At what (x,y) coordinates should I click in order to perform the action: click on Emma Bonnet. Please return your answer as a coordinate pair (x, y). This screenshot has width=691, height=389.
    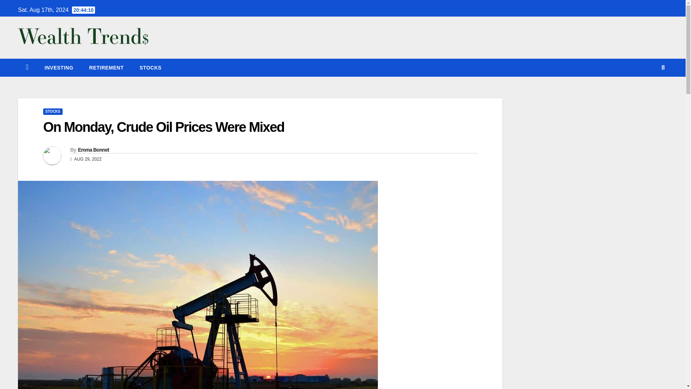
    Looking at the image, I should click on (93, 150).